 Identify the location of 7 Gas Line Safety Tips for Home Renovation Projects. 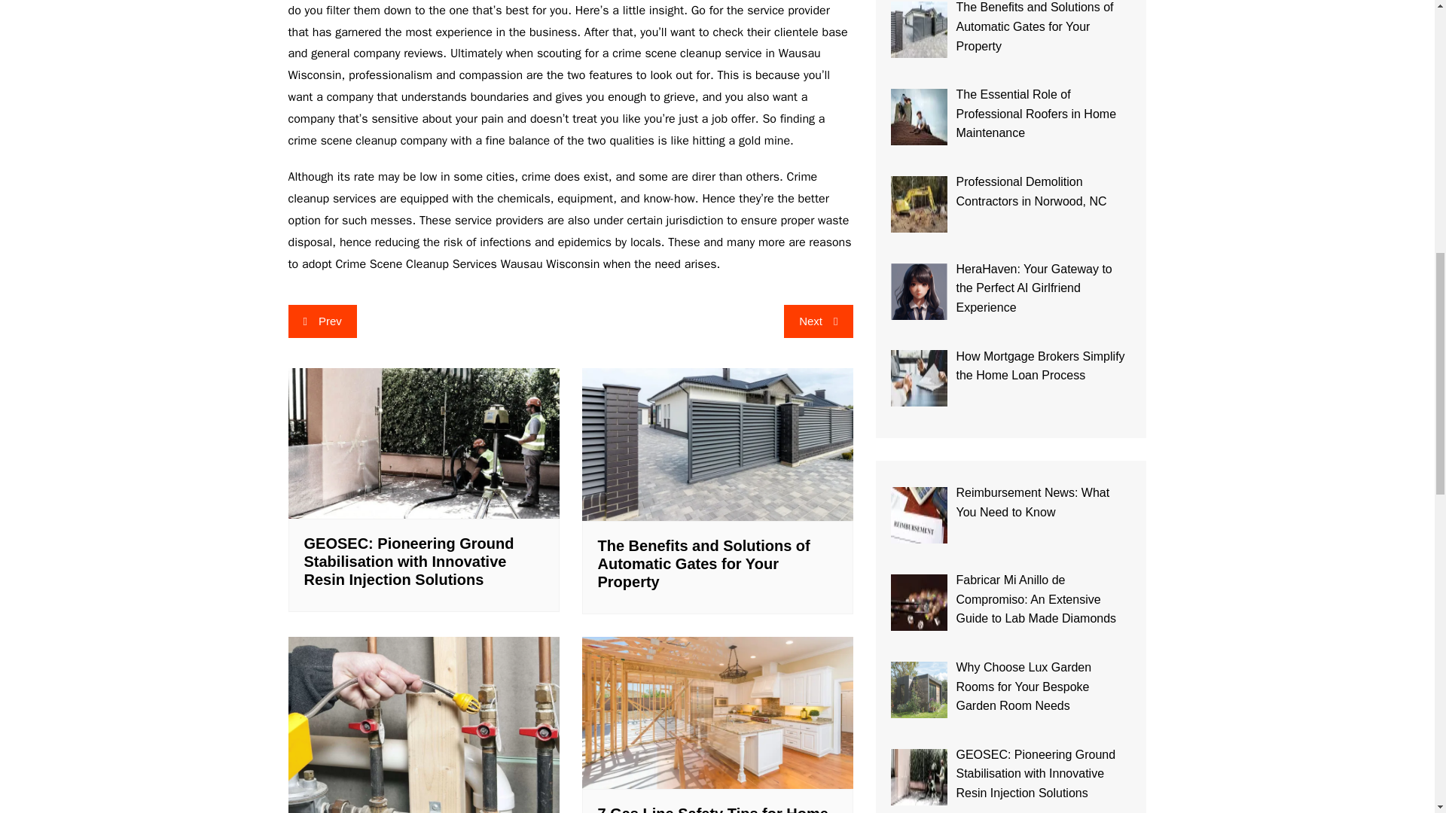
(717, 712).